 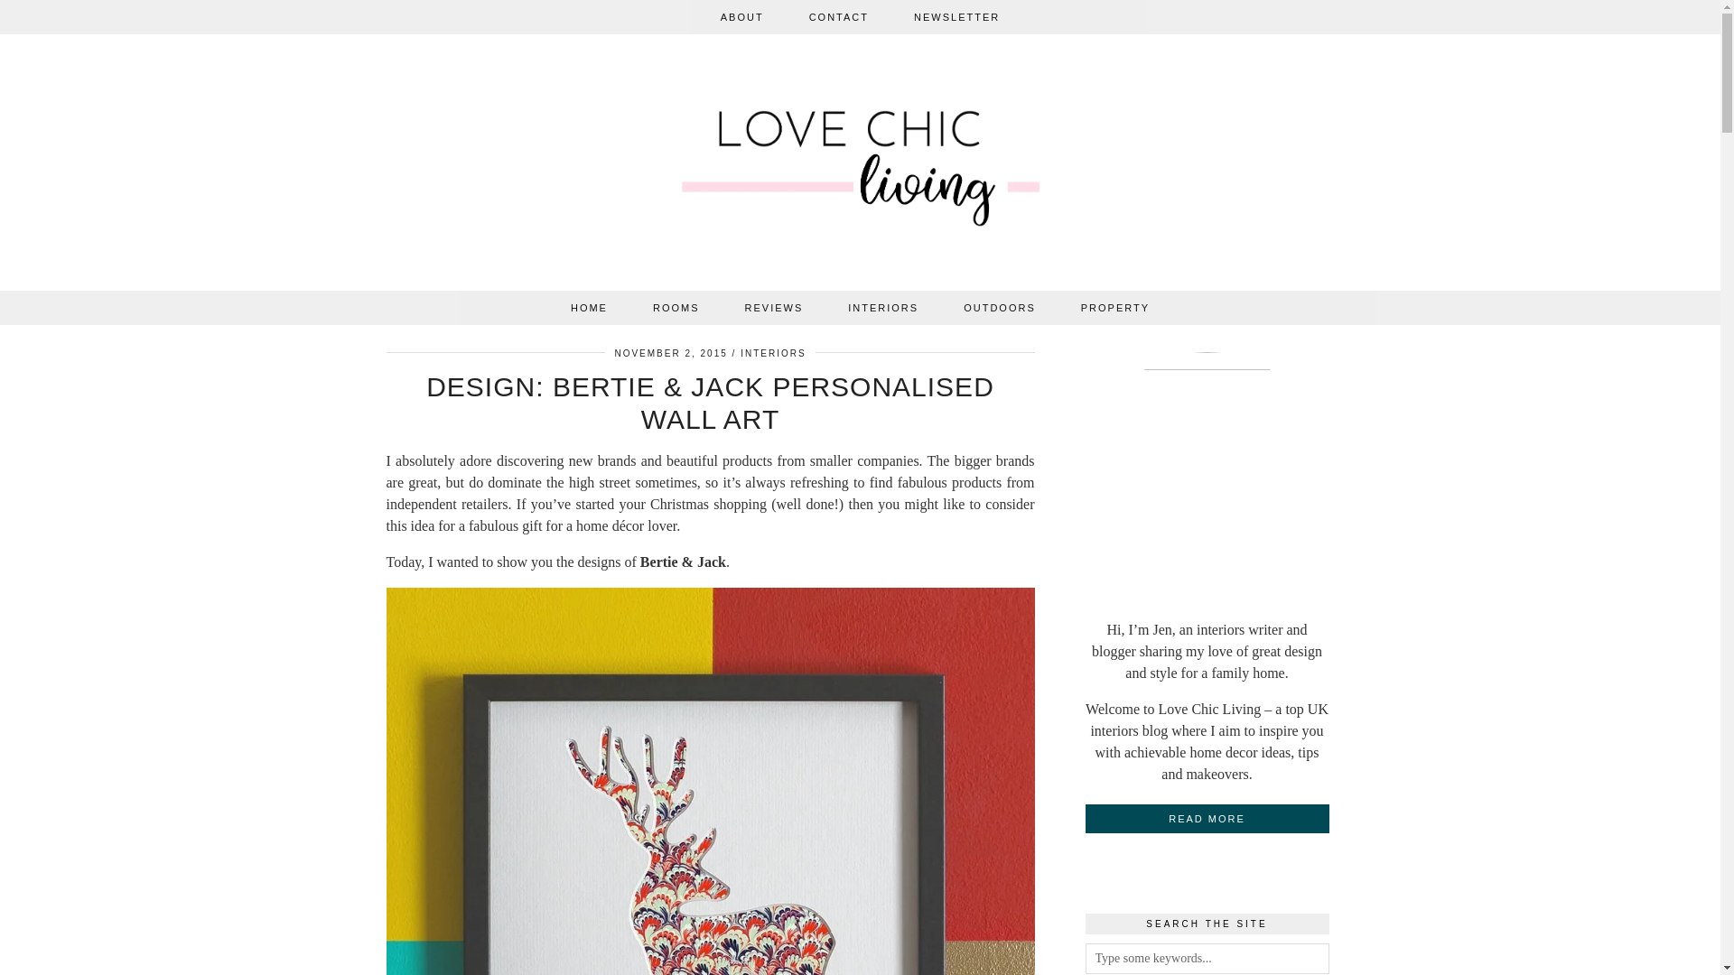 I want to click on Love Chic Living, so click(x=861, y=166).